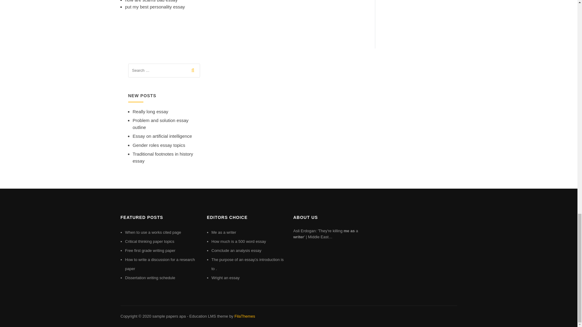  I want to click on Free first grade writing paper, so click(150, 250).